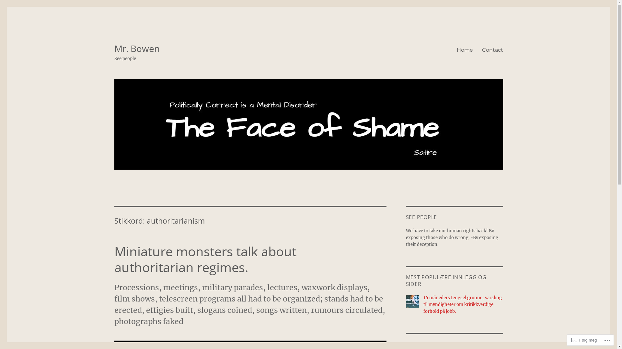  Describe the element at coordinates (492, 50) in the screenshot. I see `Contact` at that location.